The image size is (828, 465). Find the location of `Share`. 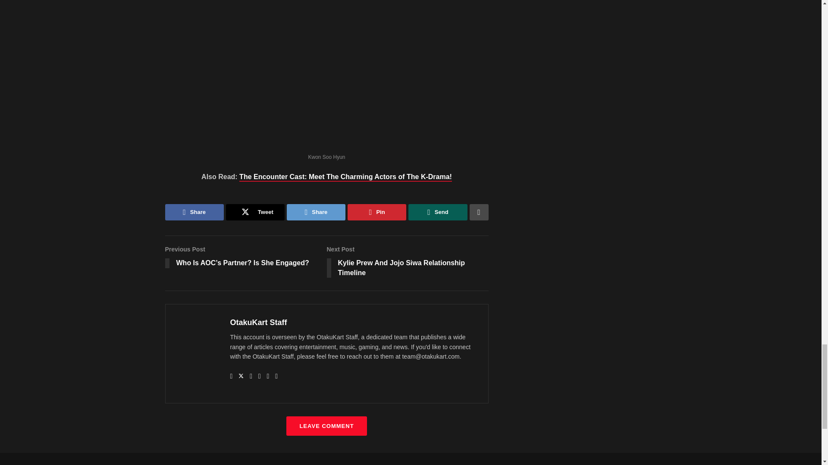

Share is located at coordinates (316, 212).